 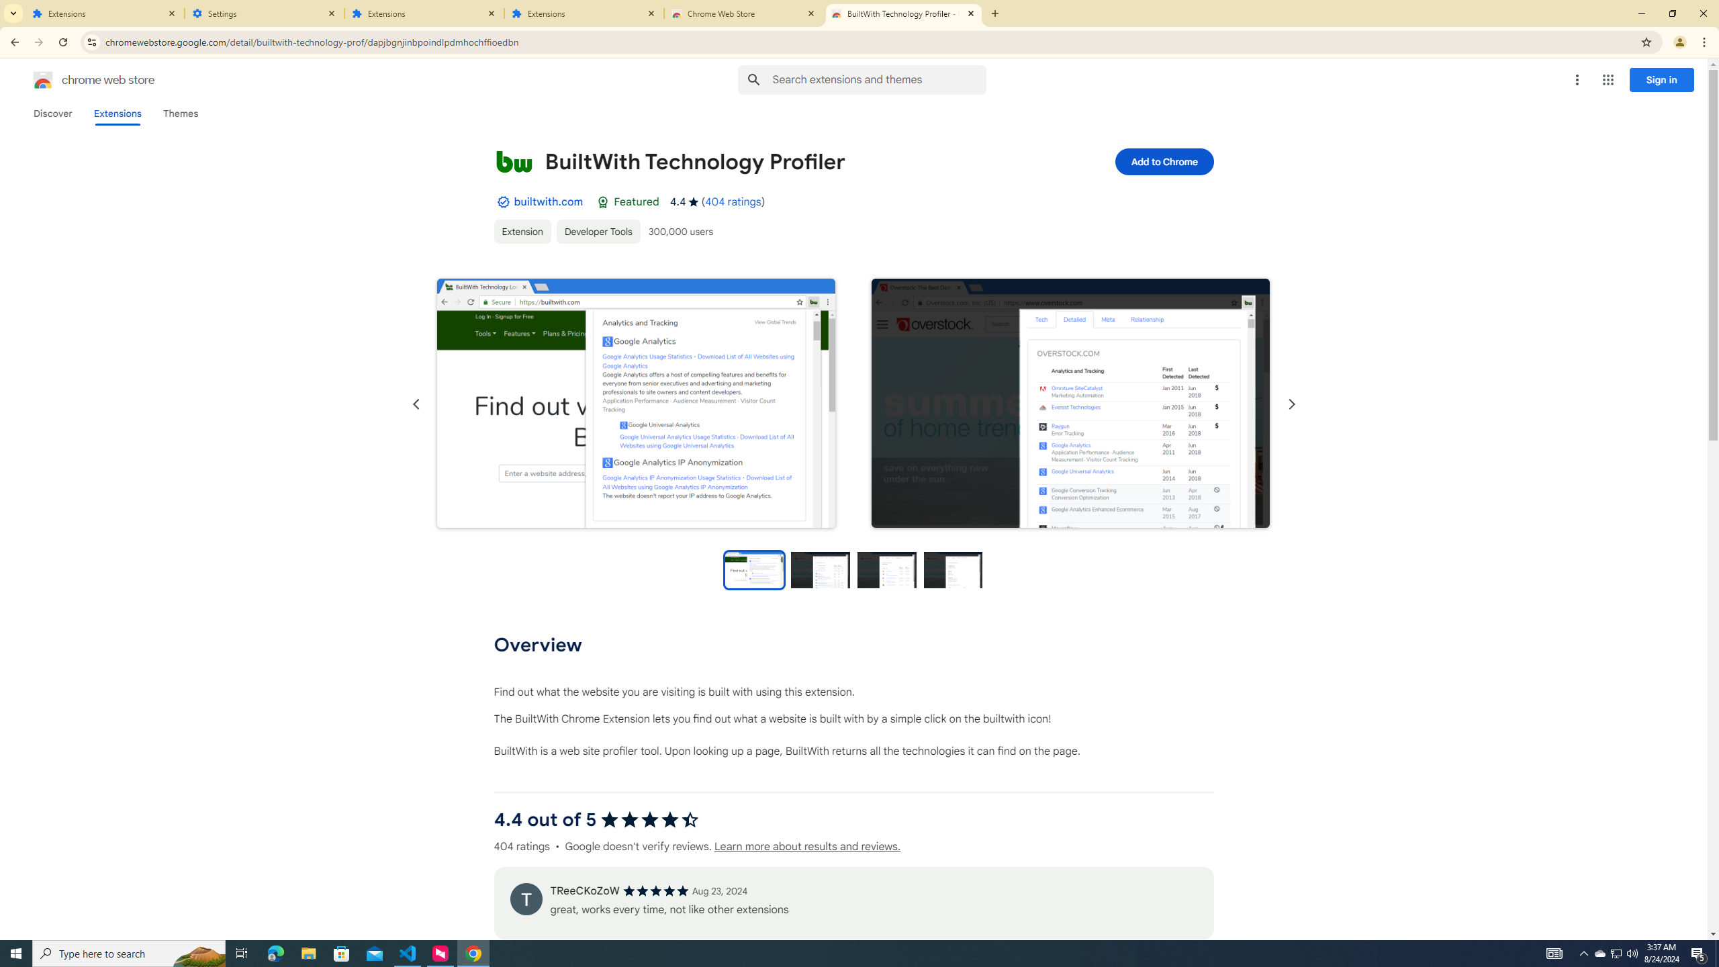 What do you see at coordinates (1577, 80) in the screenshot?
I see `More options menu` at bounding box center [1577, 80].